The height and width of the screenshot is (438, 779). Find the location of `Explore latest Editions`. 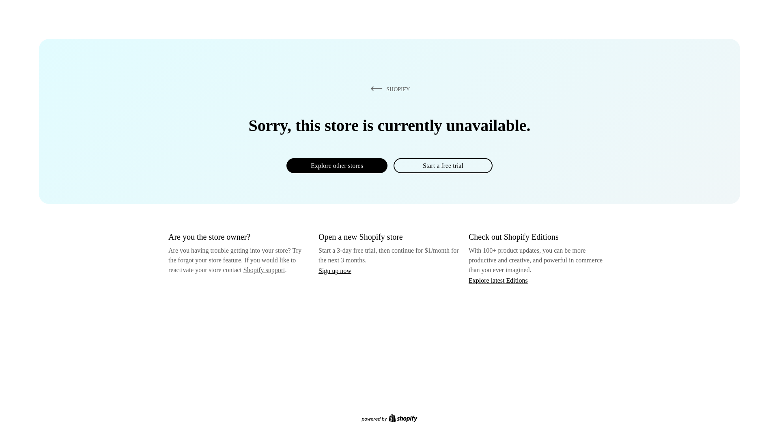

Explore latest Editions is located at coordinates (498, 280).